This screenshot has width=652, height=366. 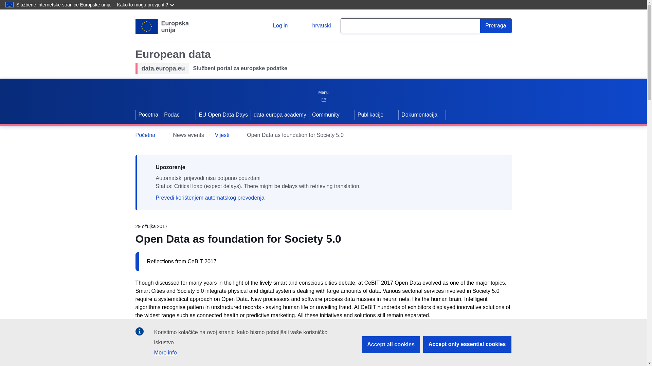 I want to click on European Union, so click(x=162, y=26).